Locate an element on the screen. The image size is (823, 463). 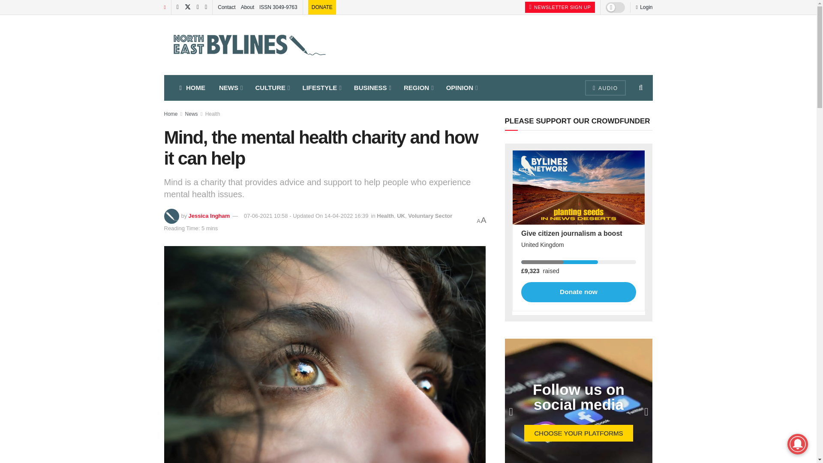
Login is located at coordinates (644, 7).